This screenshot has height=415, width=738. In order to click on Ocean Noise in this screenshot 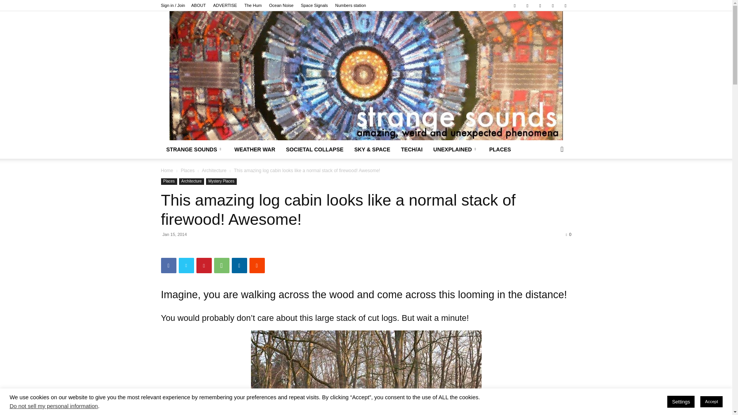, I will do `click(281, 5)`.